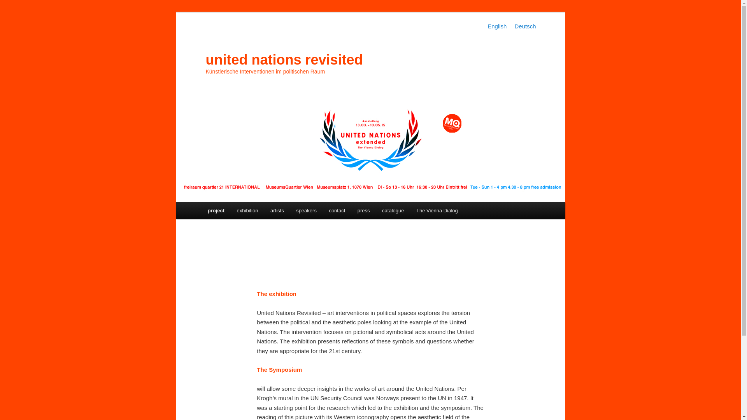 The image size is (747, 420). I want to click on Deutsch, so click(525, 26).